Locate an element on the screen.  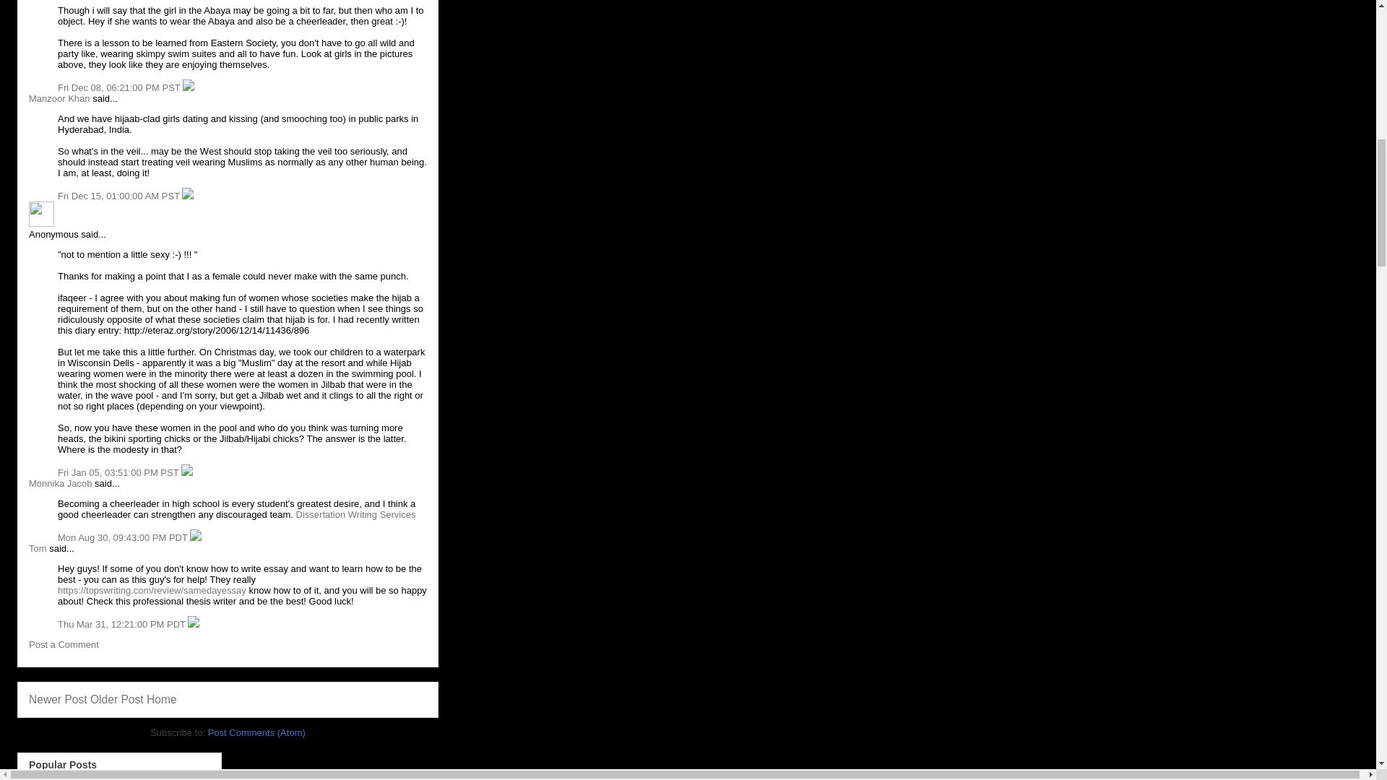
Delete Comment is located at coordinates (188, 195).